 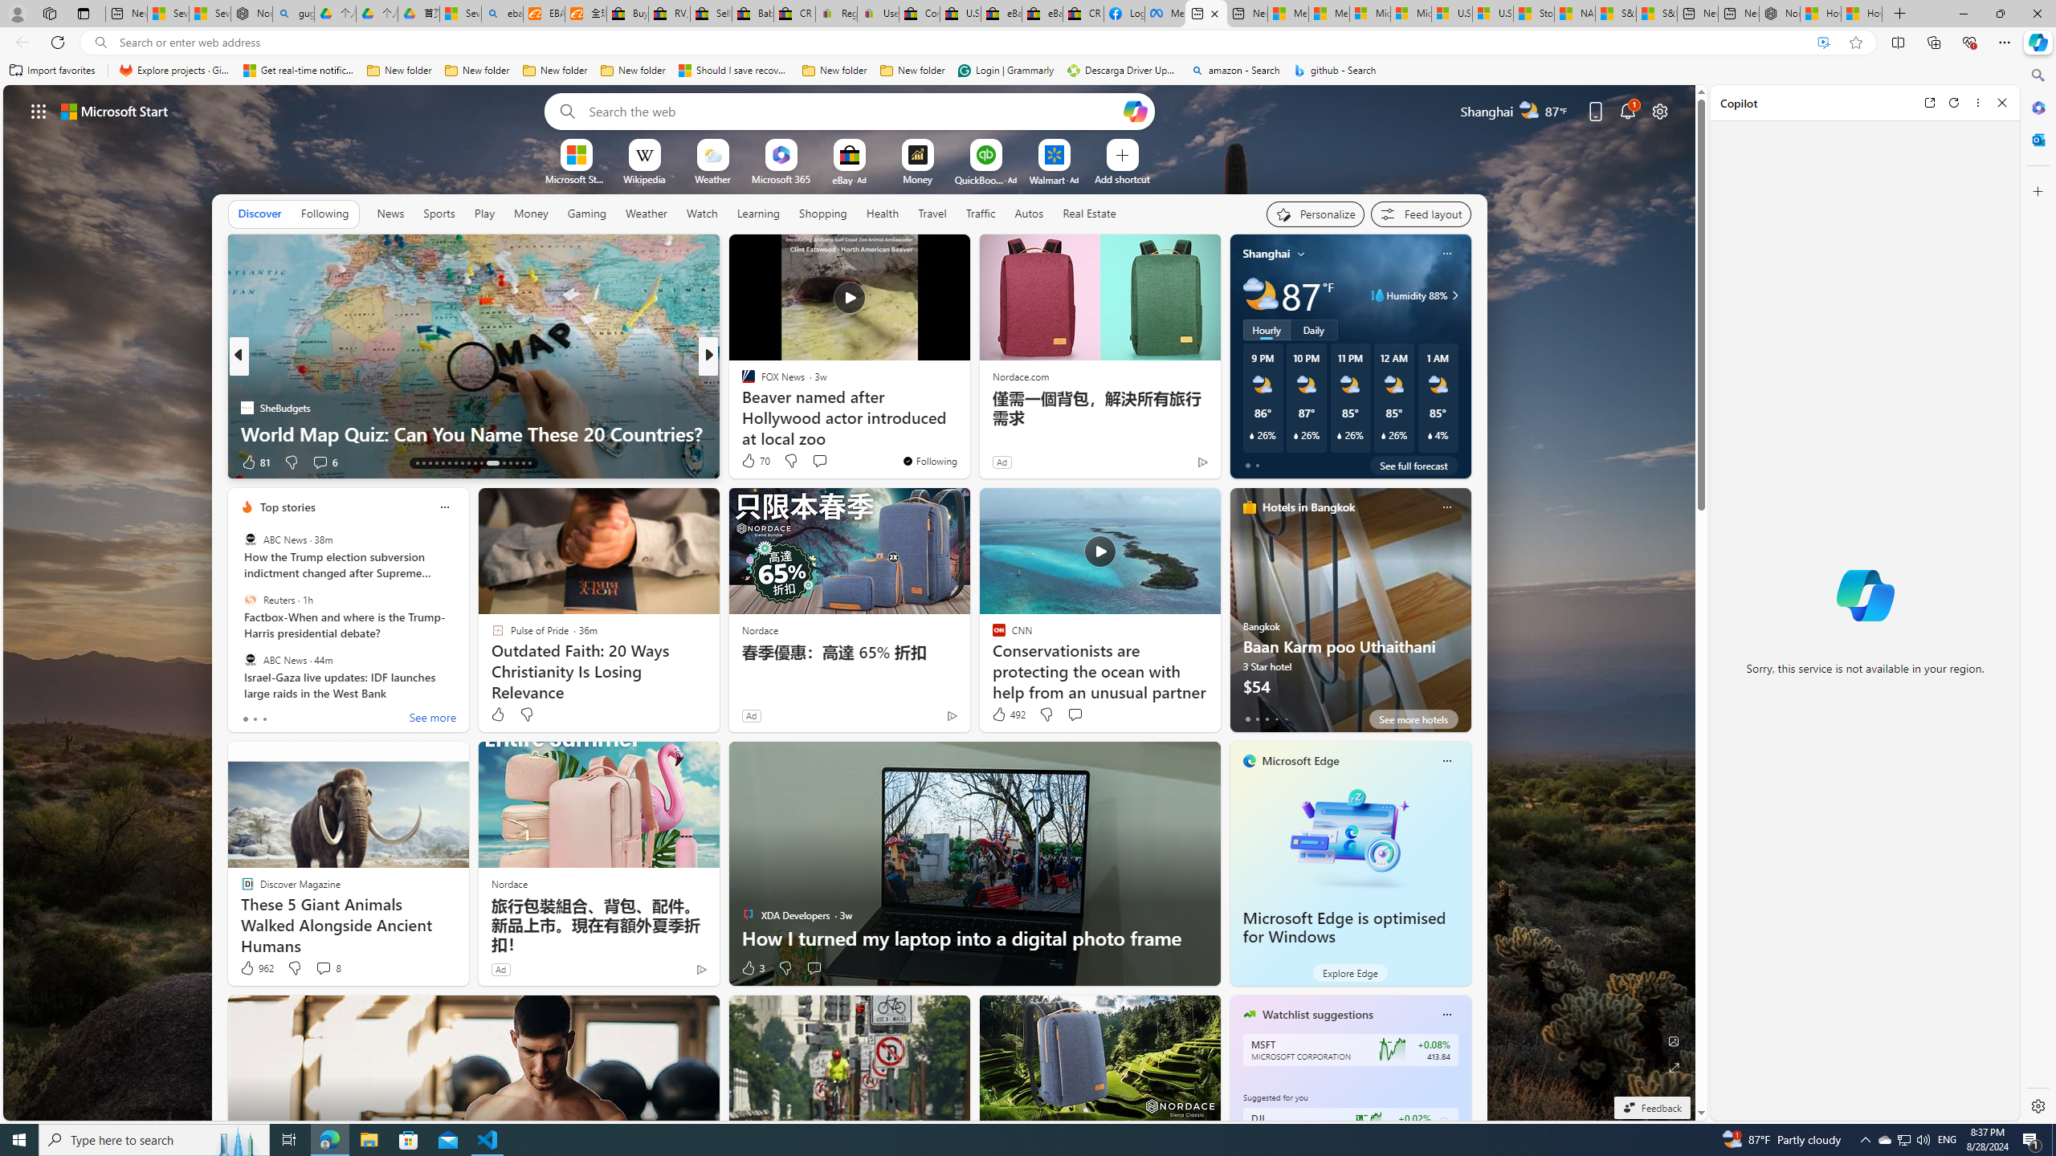 I want to click on 315 Like, so click(x=752, y=462).